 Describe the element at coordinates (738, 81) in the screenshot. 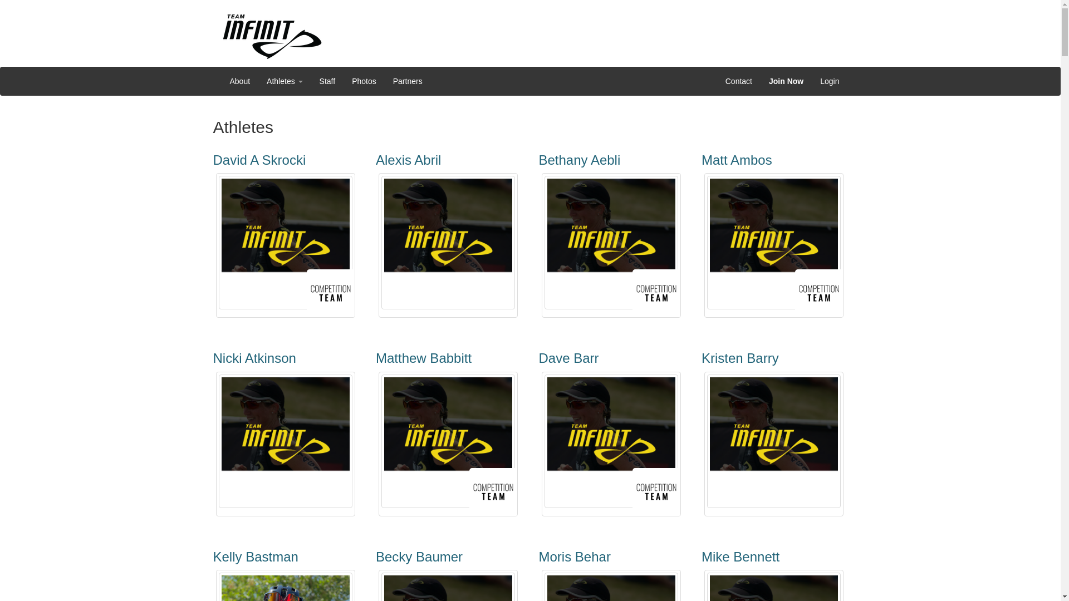

I see `Contact` at that location.